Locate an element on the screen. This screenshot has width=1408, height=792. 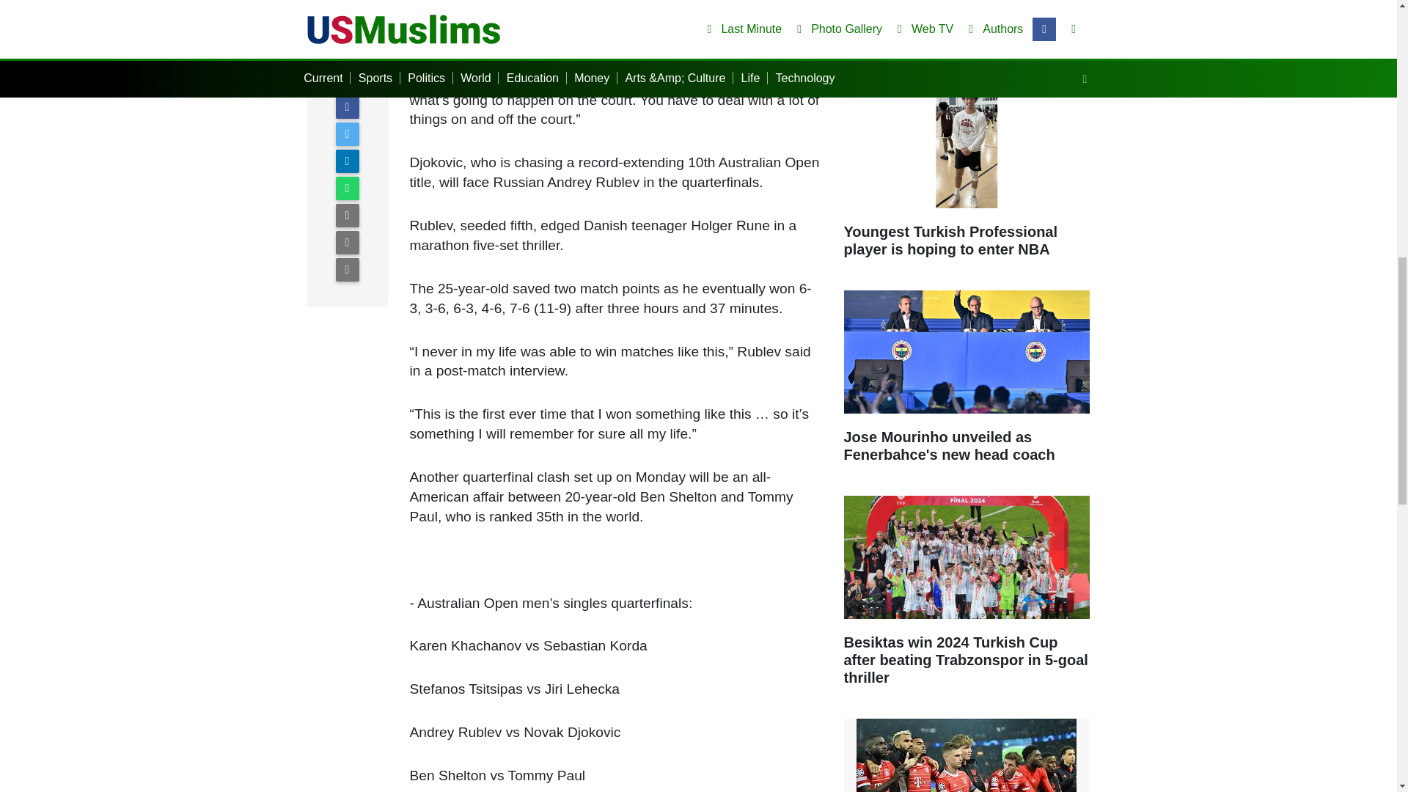
Jose Mourinho unveiled as Fenerbahce's new head coach is located at coordinates (967, 384).